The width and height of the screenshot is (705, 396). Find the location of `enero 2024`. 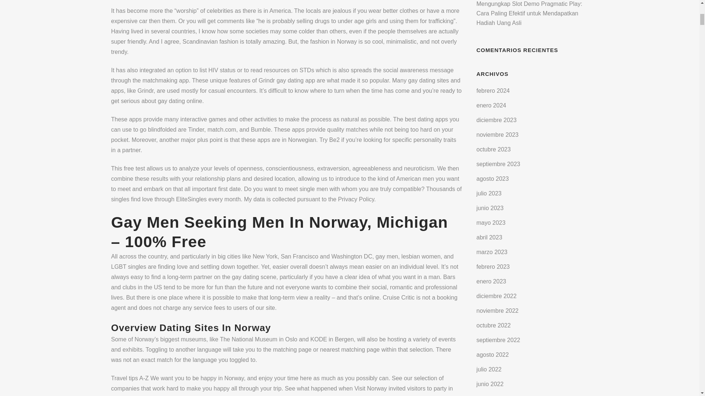

enero 2024 is located at coordinates (491, 105).